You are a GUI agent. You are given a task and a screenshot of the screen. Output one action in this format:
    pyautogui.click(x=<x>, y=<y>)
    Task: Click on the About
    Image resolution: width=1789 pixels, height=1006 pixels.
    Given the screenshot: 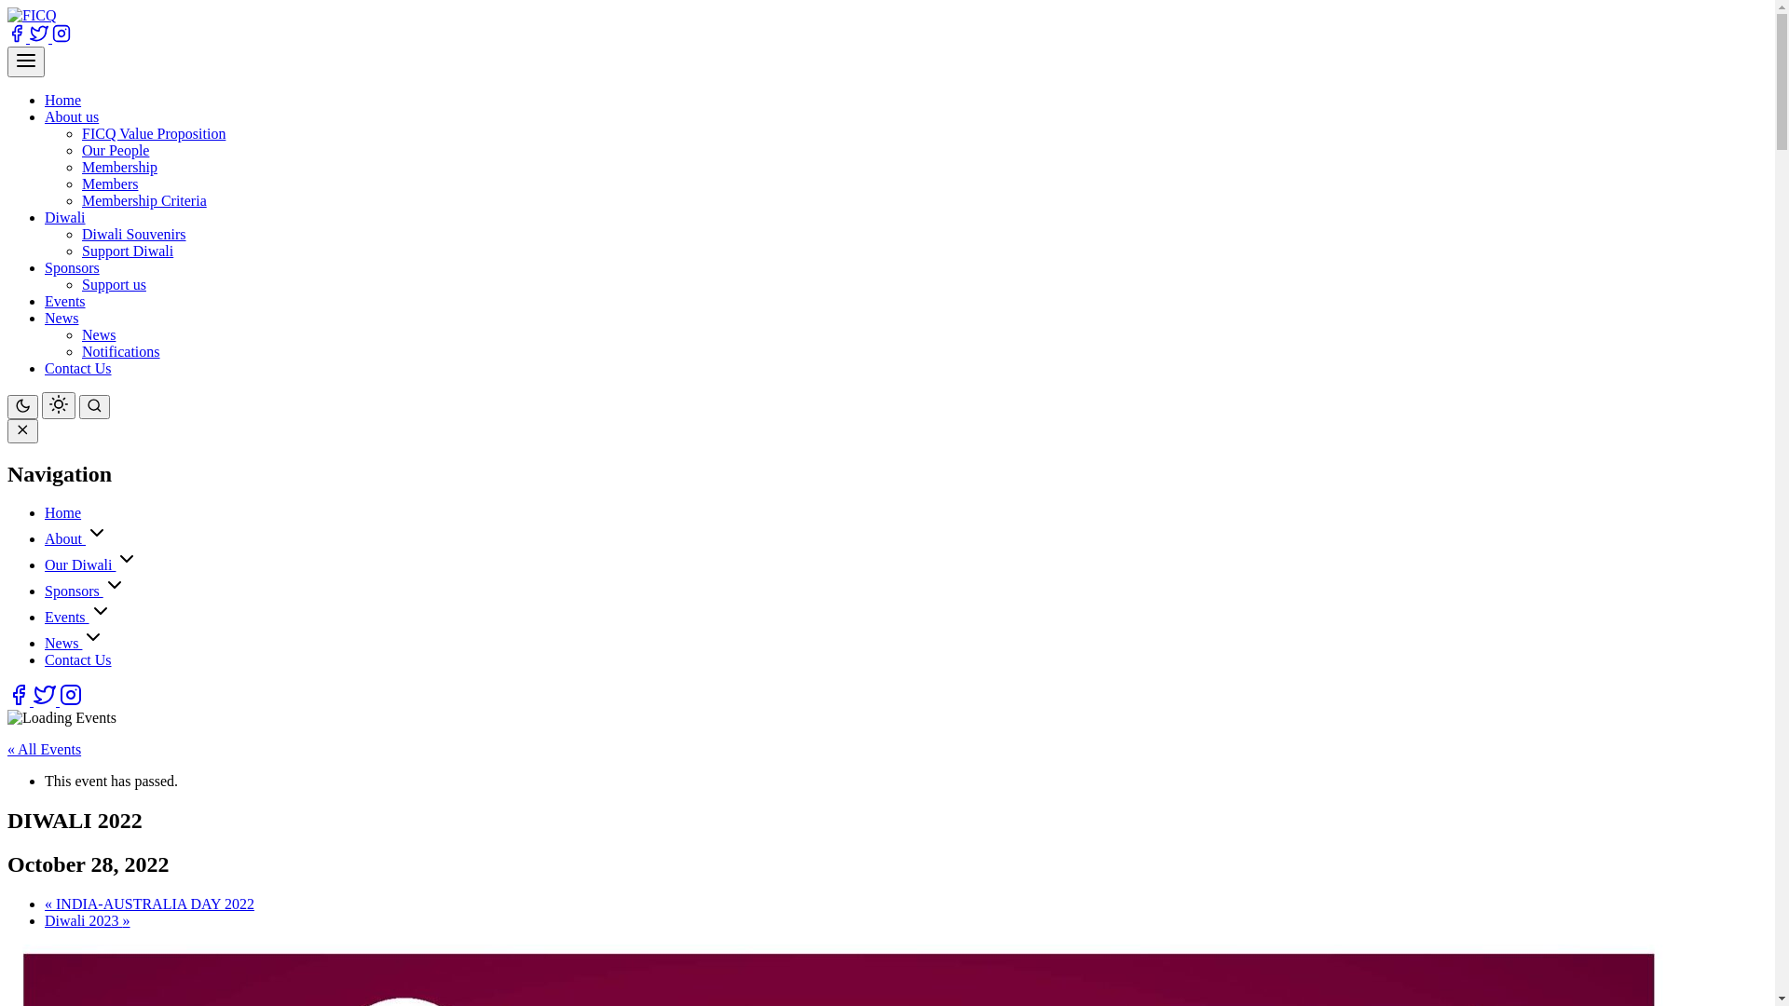 What is the action you would take?
    pyautogui.click(x=65, y=538)
    